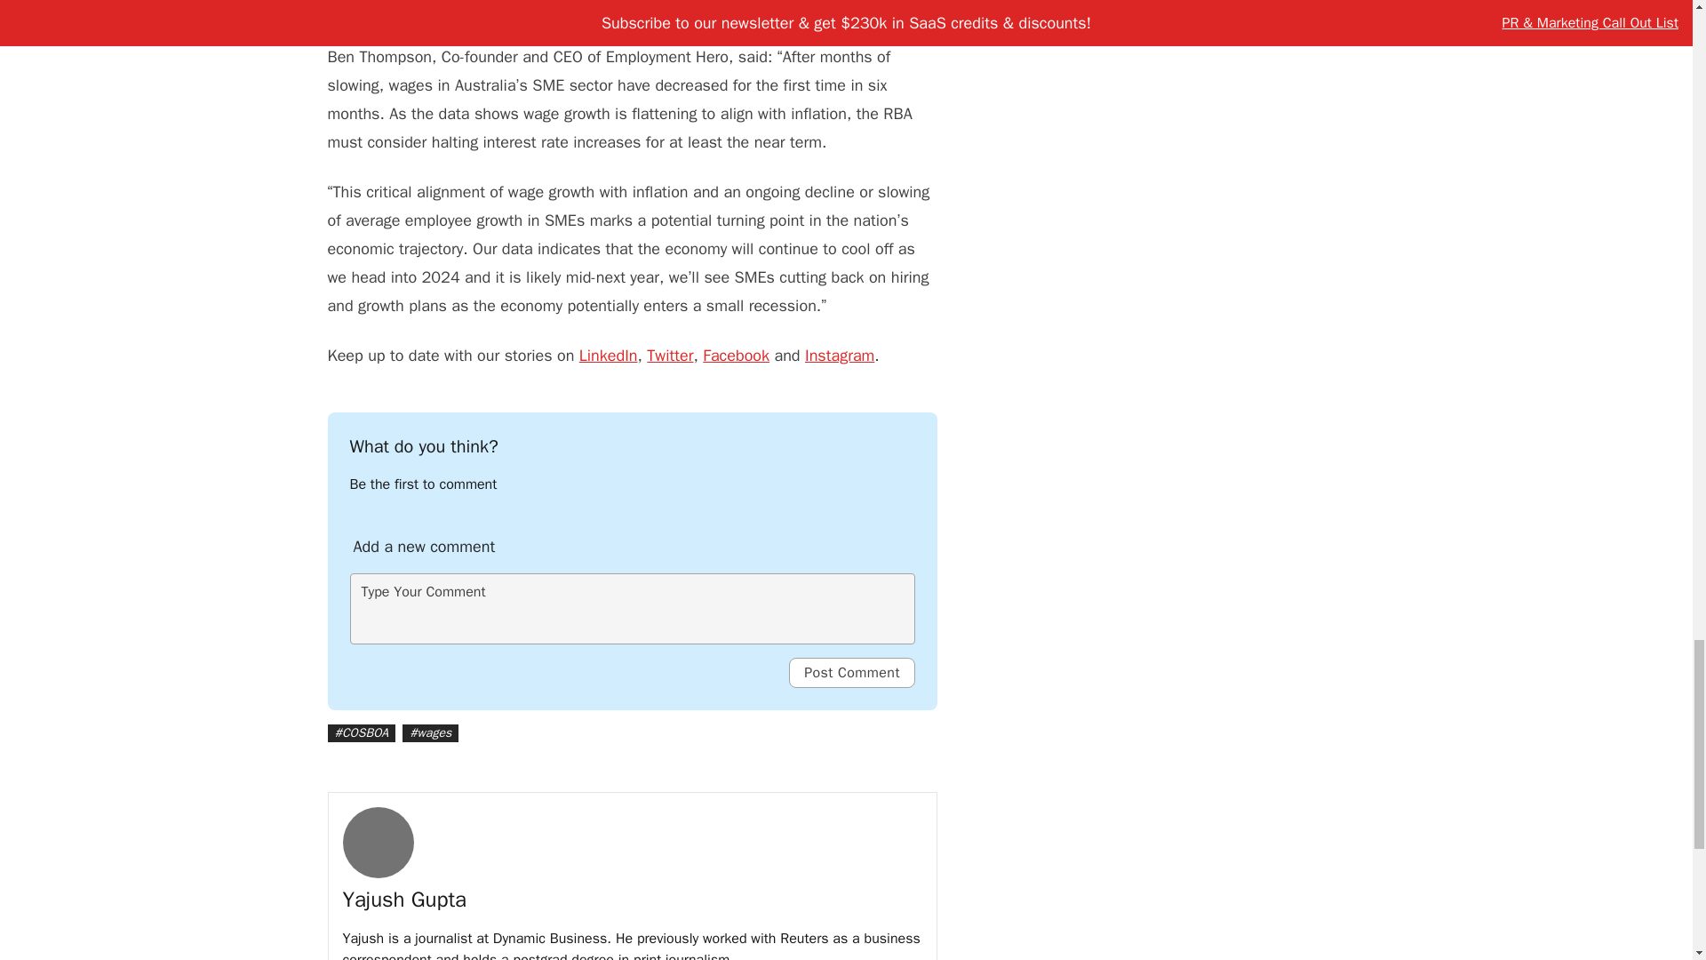  What do you see at coordinates (839, 356) in the screenshot?
I see `Instagram` at bounding box center [839, 356].